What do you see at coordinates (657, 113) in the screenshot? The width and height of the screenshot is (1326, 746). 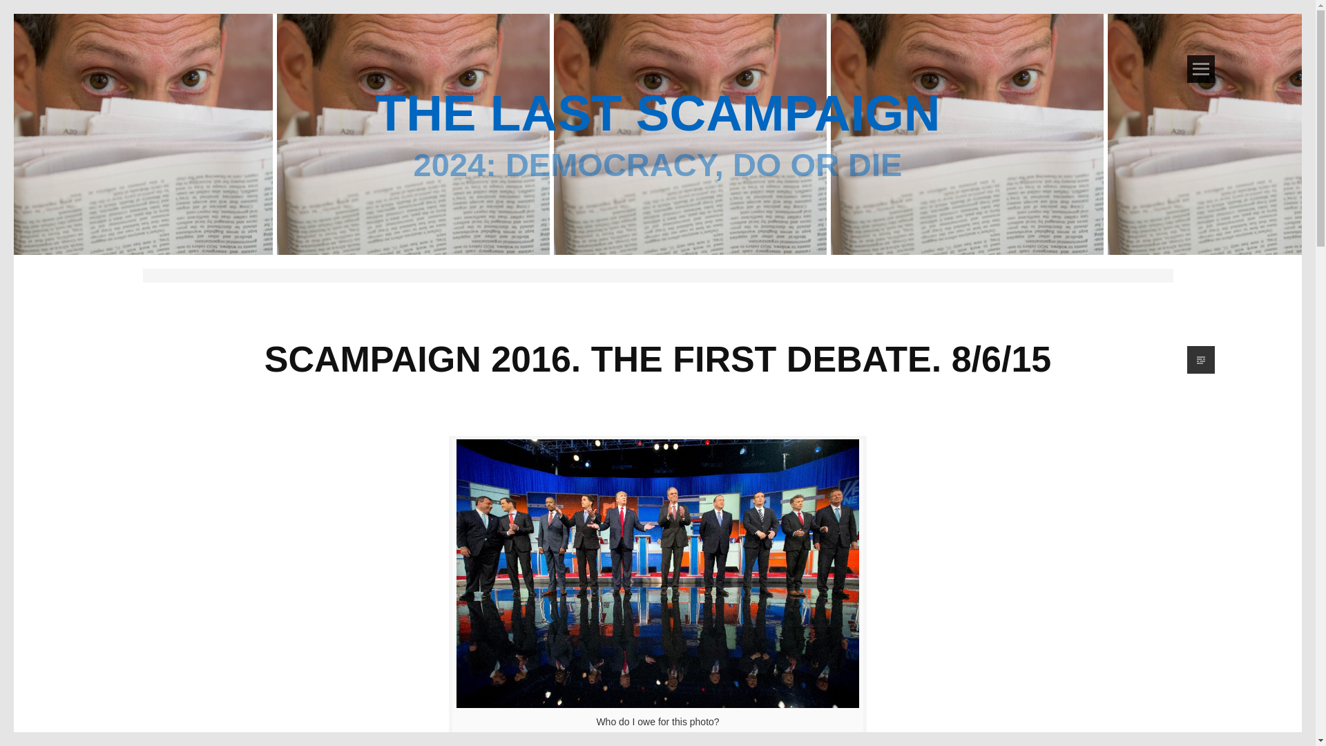 I see `THE LAST SCAMPAIGN` at bounding box center [657, 113].